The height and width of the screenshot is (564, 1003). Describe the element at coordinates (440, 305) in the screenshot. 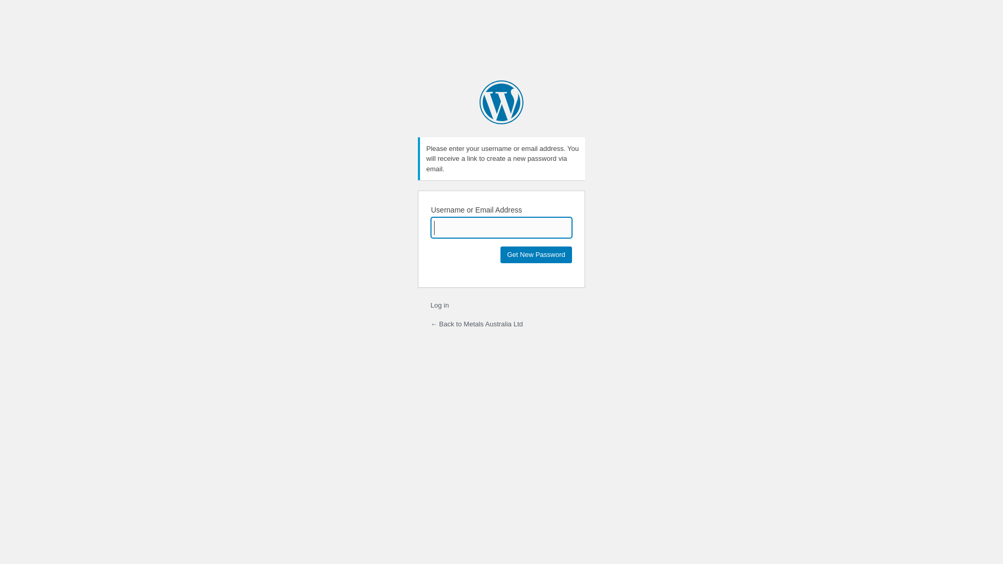

I see `Log in` at that location.